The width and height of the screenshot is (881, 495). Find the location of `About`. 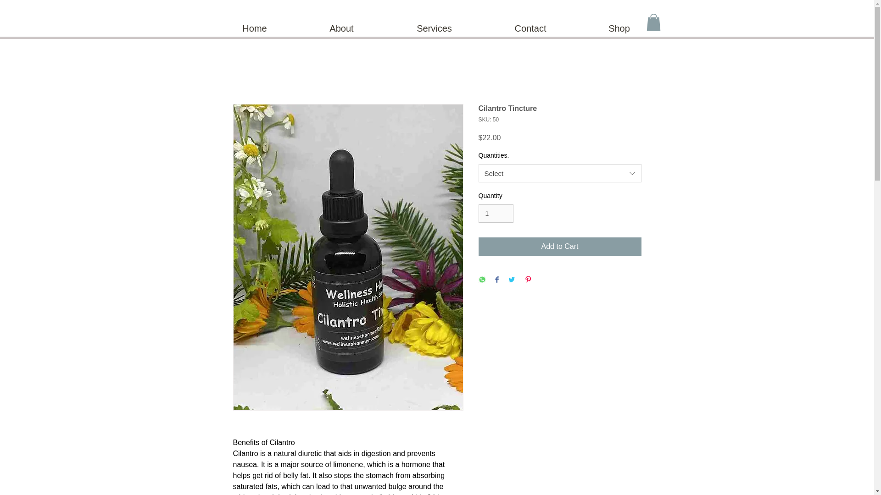

About is located at coordinates (342, 28).